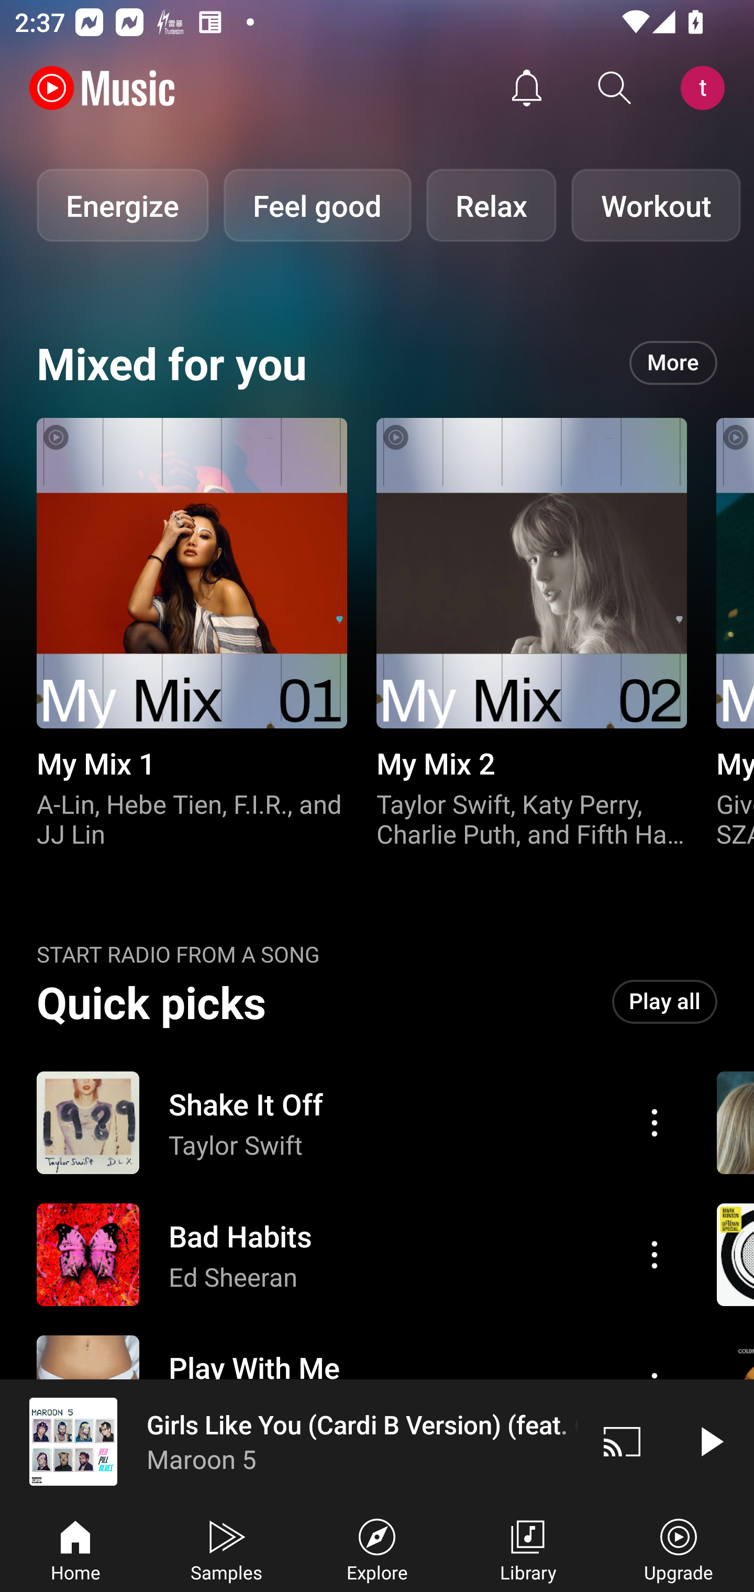 The image size is (754, 1592). I want to click on Action menu, so click(655, 1123).